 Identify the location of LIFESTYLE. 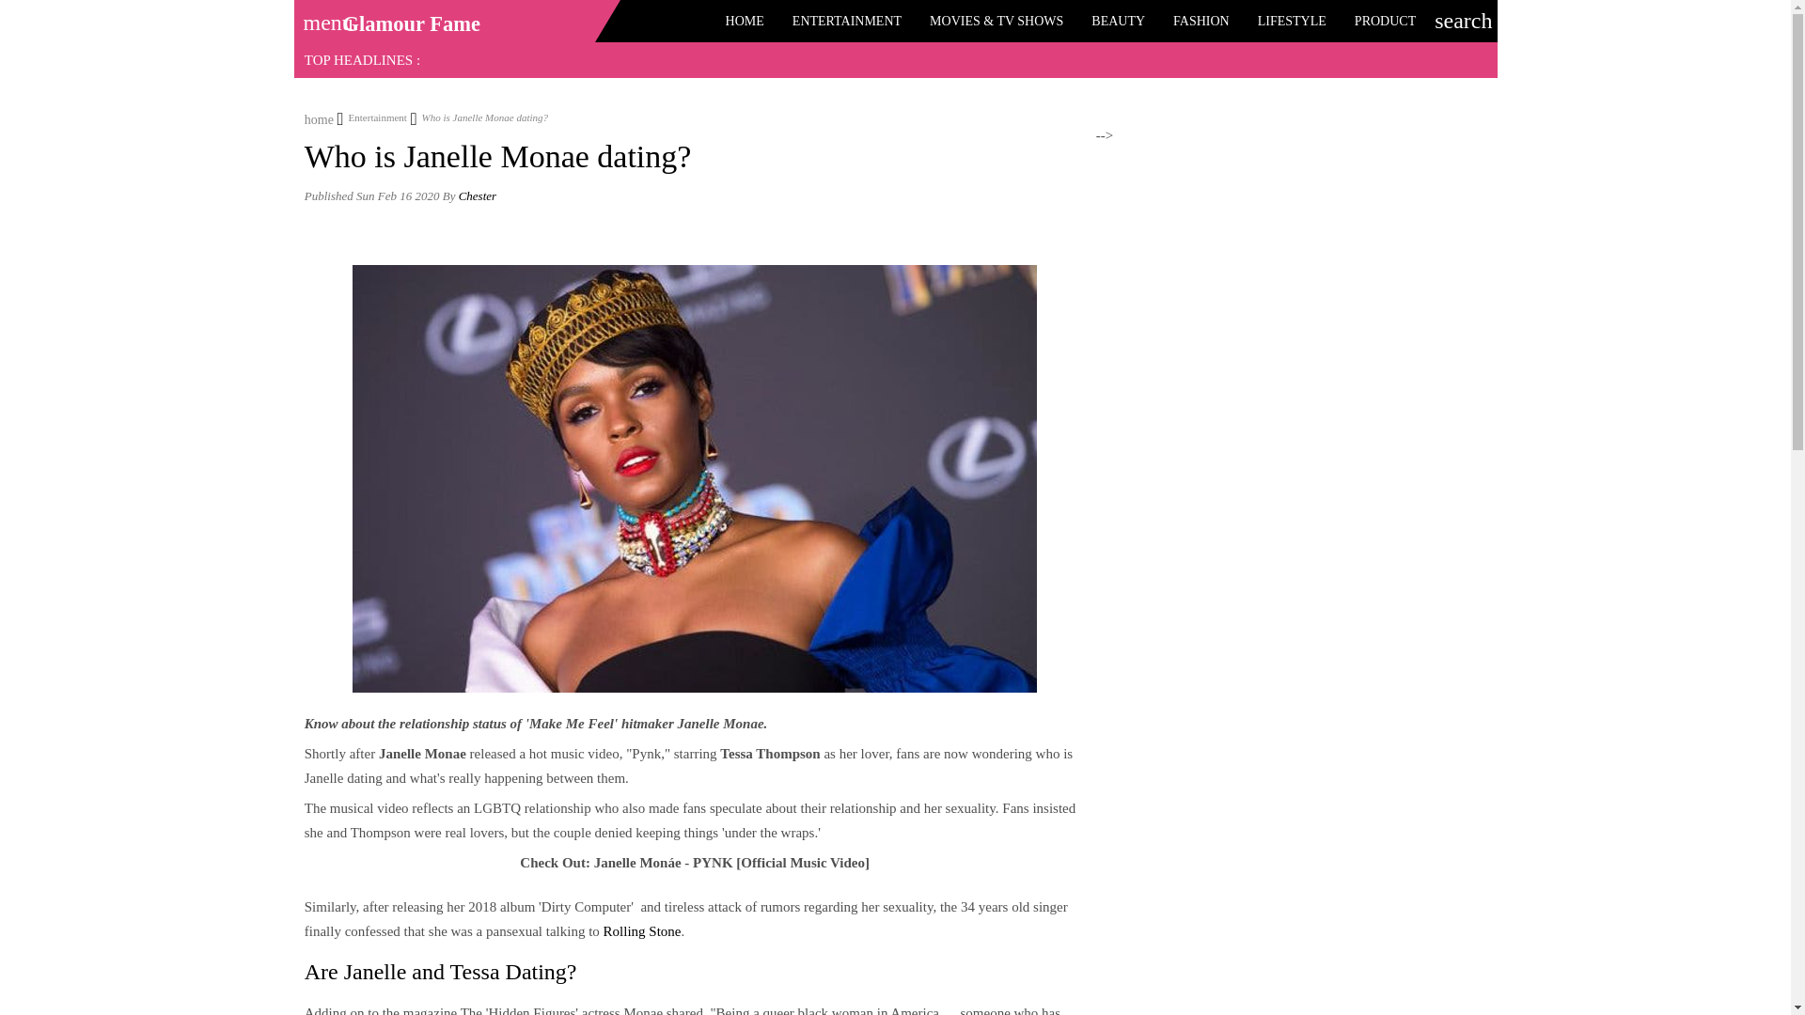
(1292, 21).